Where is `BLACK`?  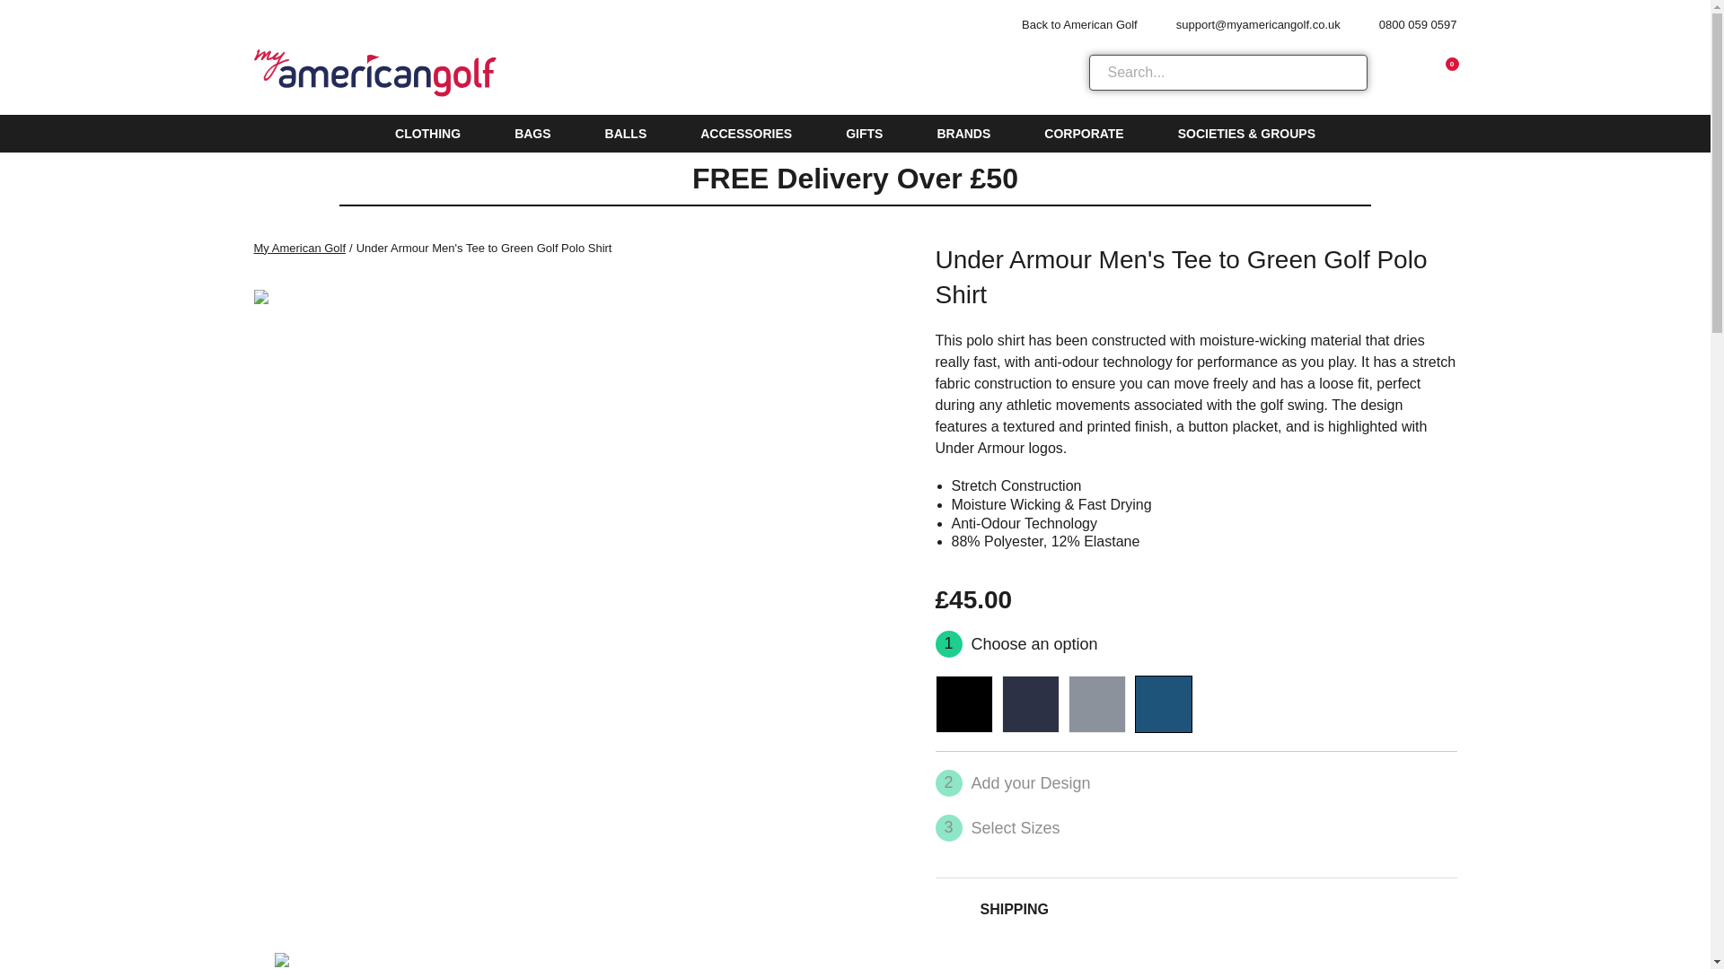 BLACK is located at coordinates (964, 703).